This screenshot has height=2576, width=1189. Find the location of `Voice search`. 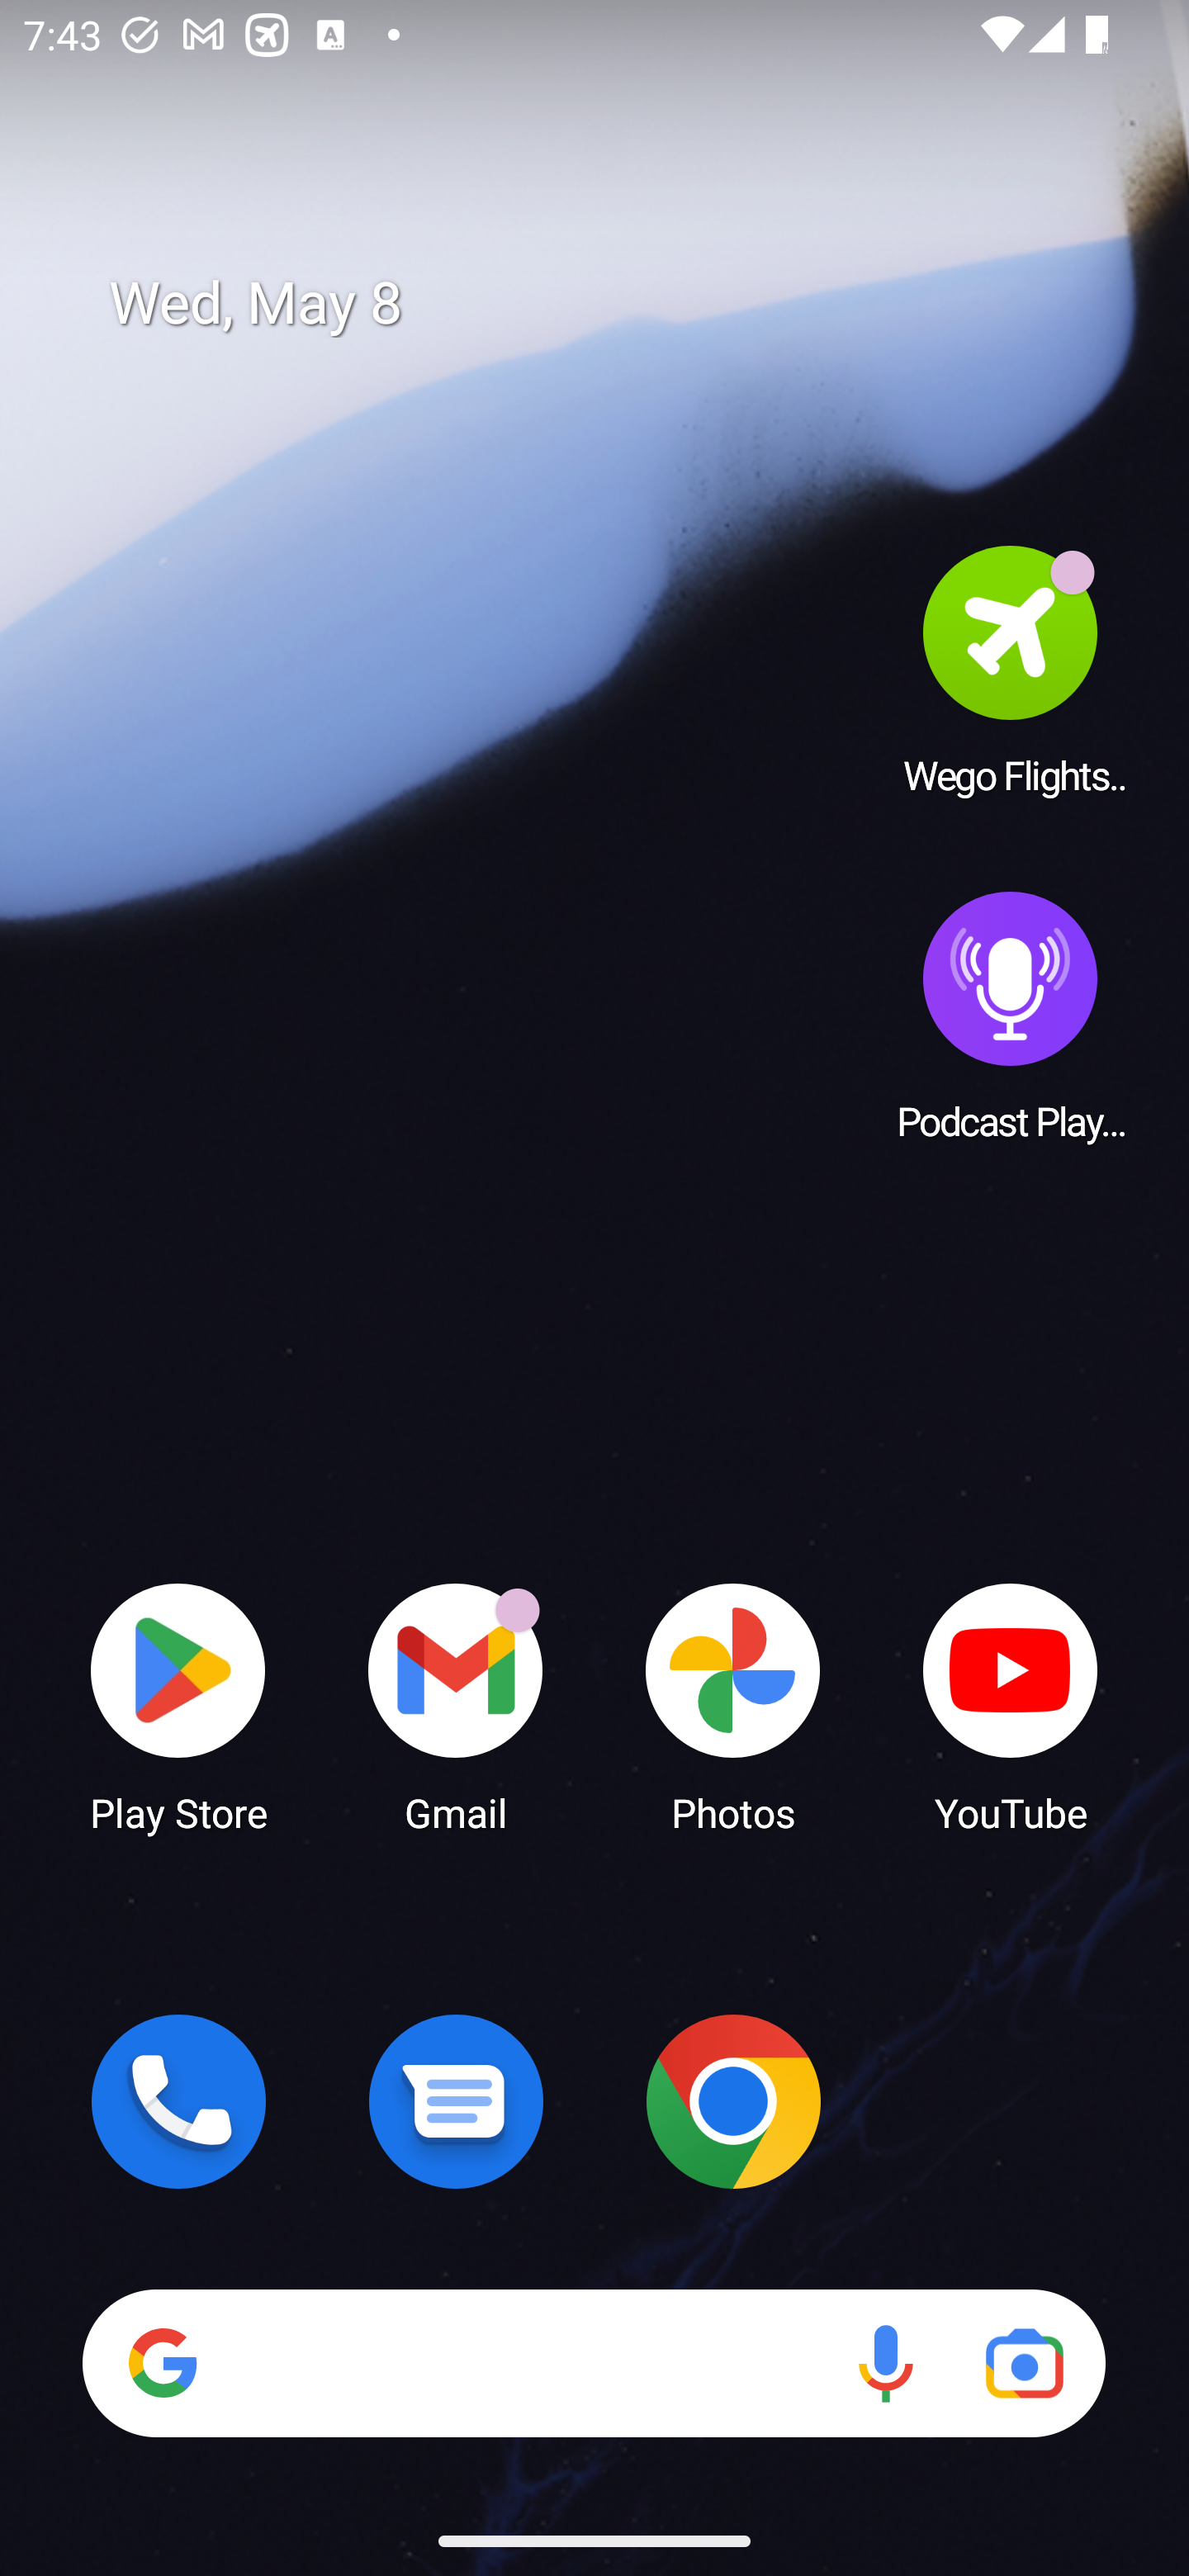

Voice search is located at coordinates (885, 2363).